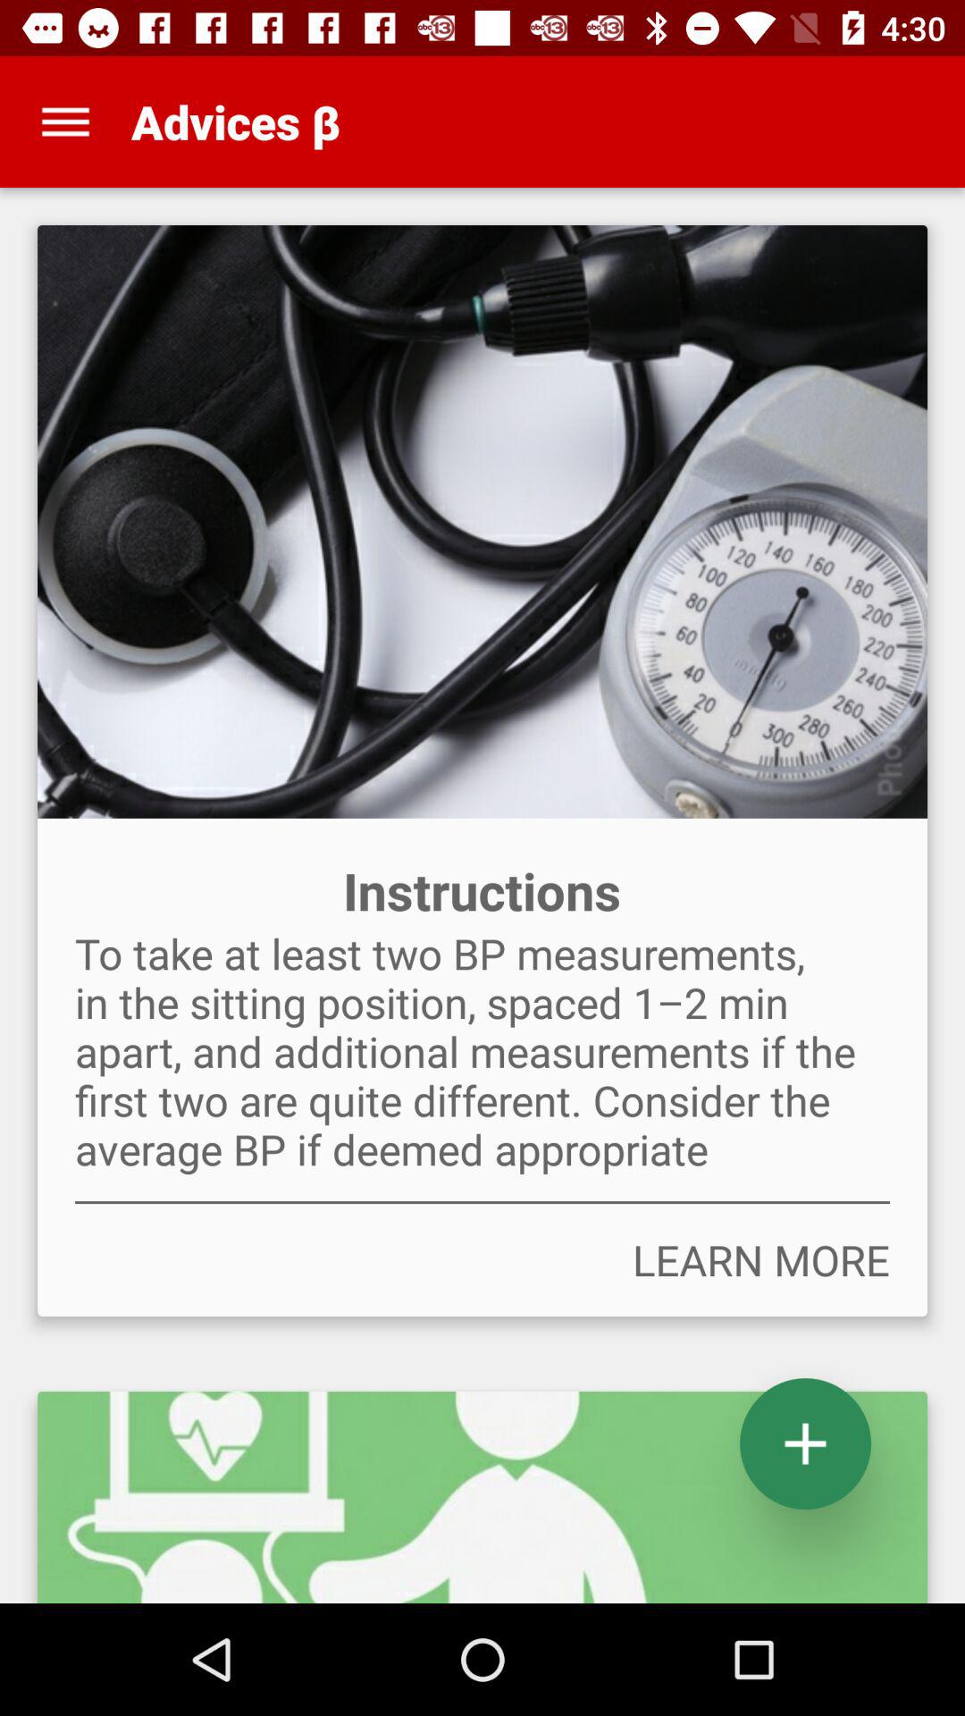  I want to click on tap the learn more item, so click(482, 1260).